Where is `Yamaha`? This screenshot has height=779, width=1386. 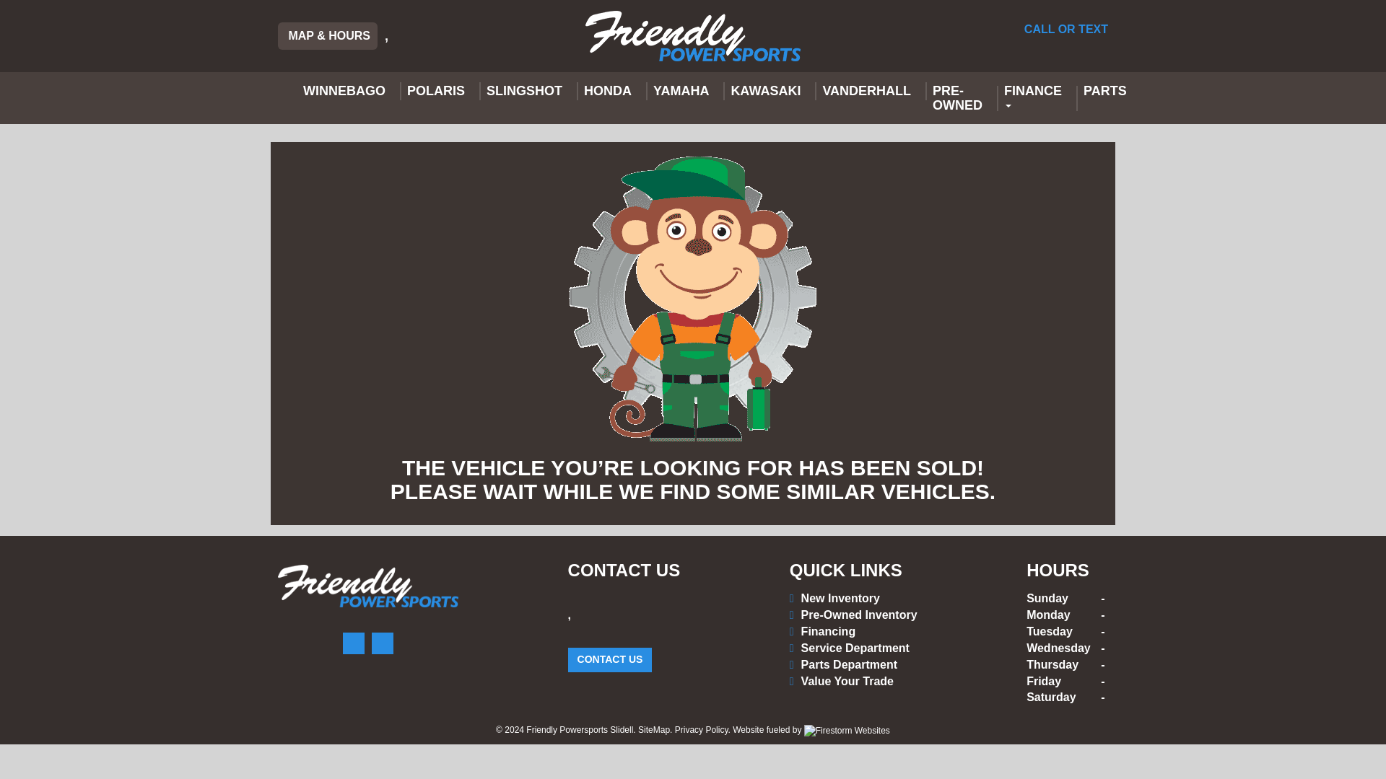
Yamaha is located at coordinates (681, 91).